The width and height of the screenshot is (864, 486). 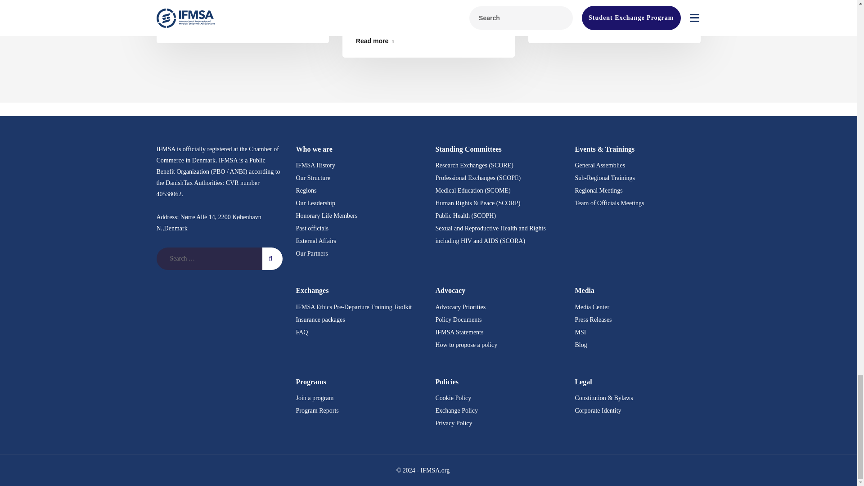 I want to click on Read more, so click(x=243, y=26).